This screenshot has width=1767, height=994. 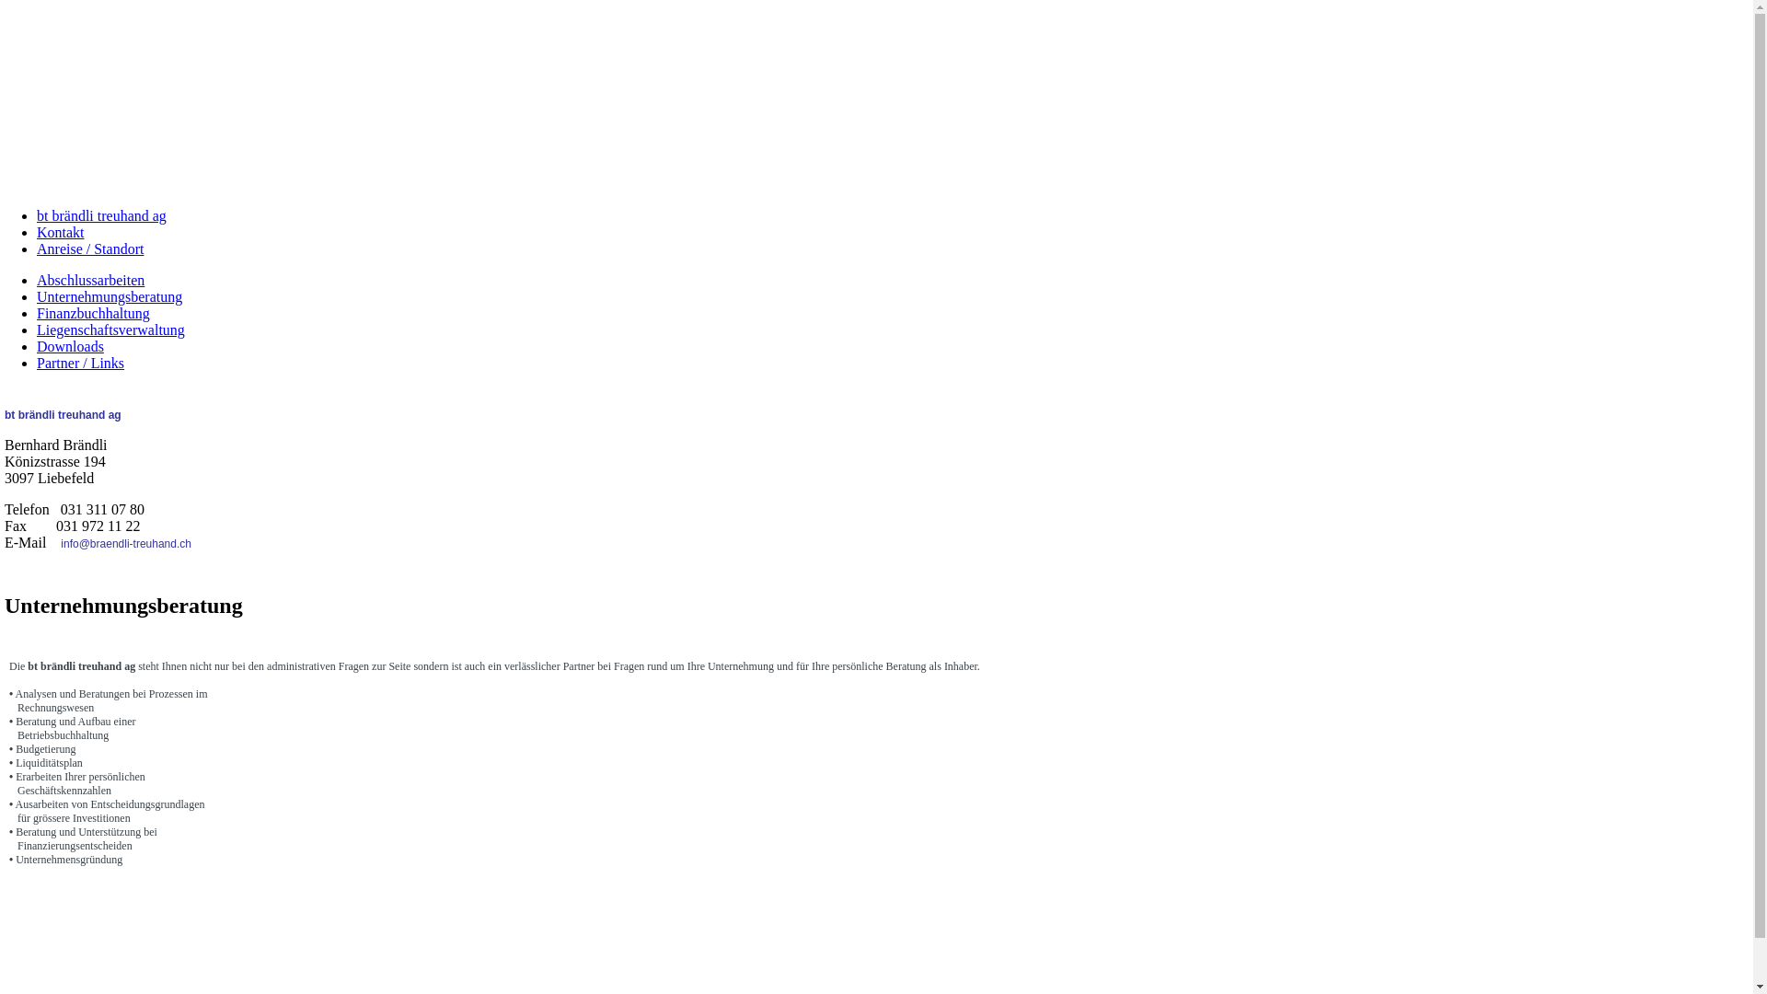 What do you see at coordinates (90, 248) in the screenshot?
I see `Anreise / Standort` at bounding box center [90, 248].